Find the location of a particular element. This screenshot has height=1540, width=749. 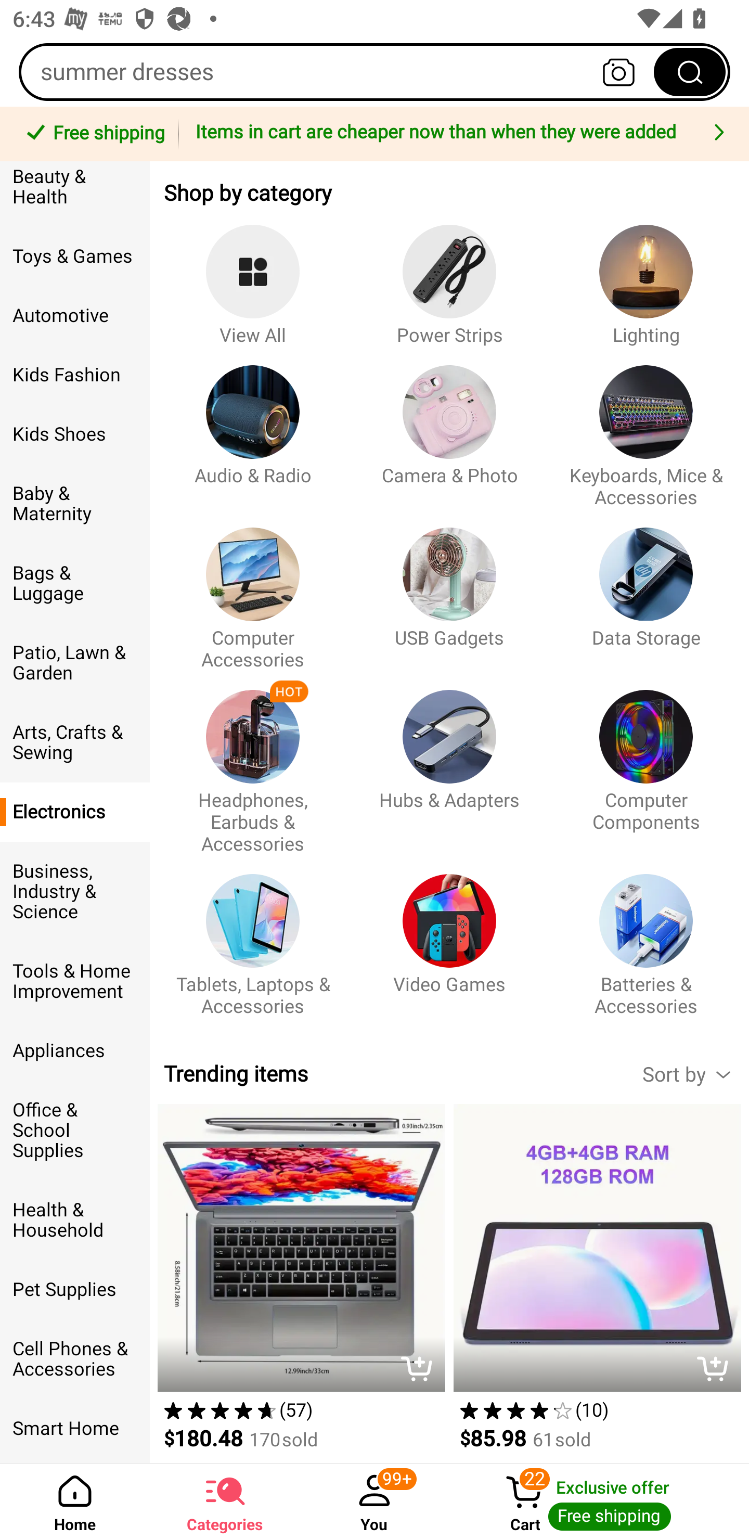

Bags & Luggage is located at coordinates (75, 583).